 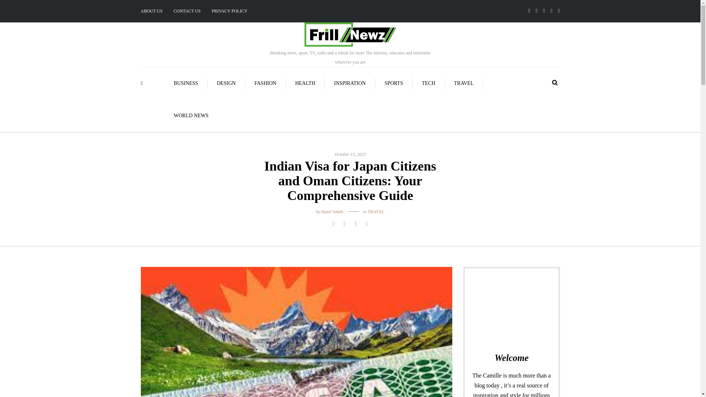 I want to click on HEALTH, so click(x=305, y=83).